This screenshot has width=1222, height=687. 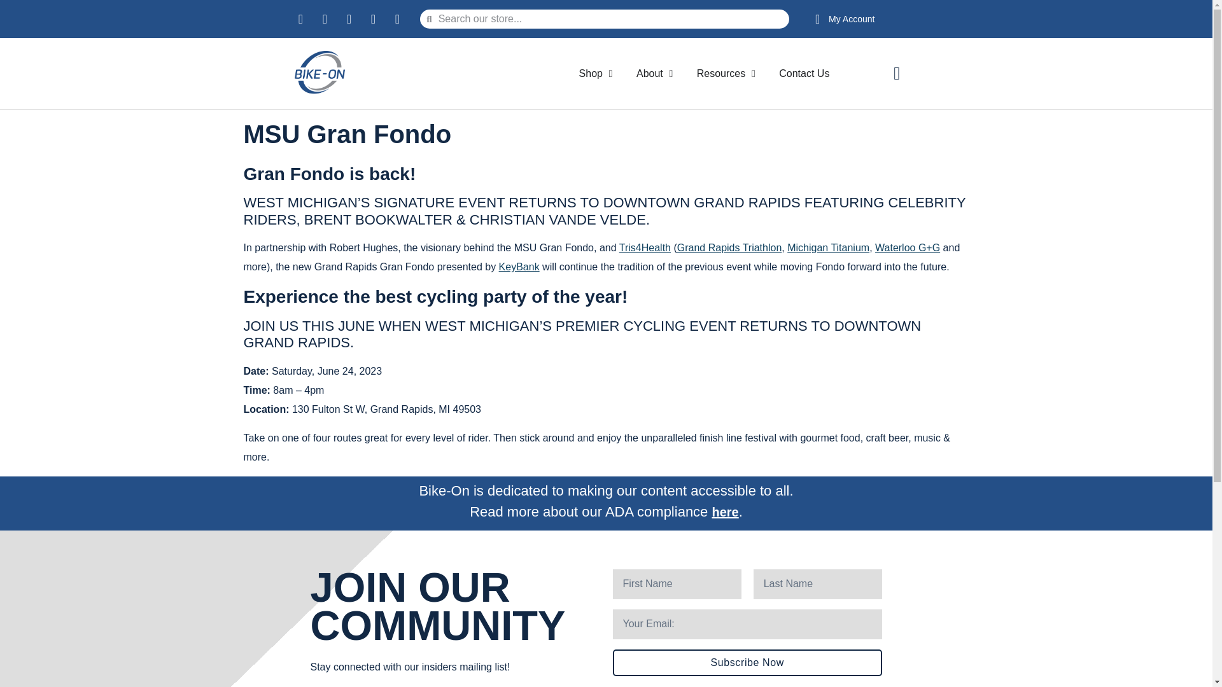 I want to click on Subscribe Now, so click(x=746, y=662).